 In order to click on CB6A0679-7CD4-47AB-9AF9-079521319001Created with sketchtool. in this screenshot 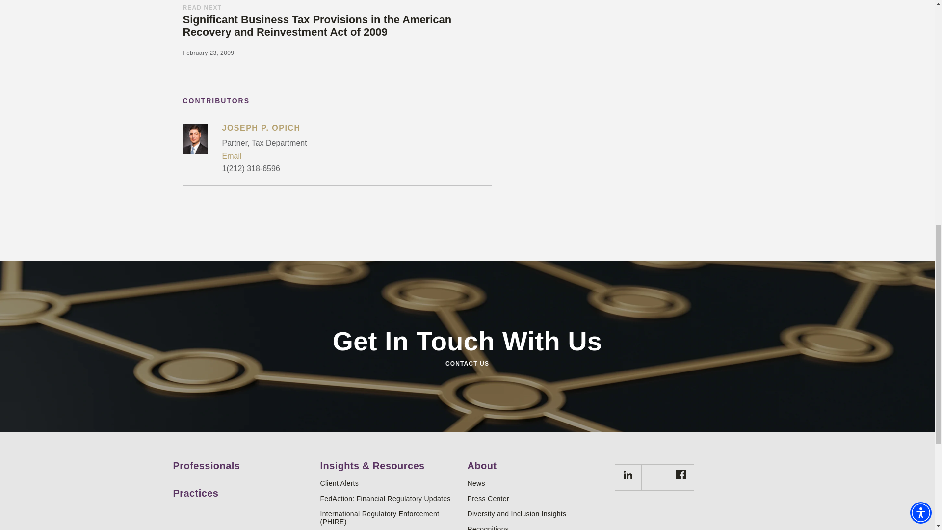, I will do `click(628, 475)`.